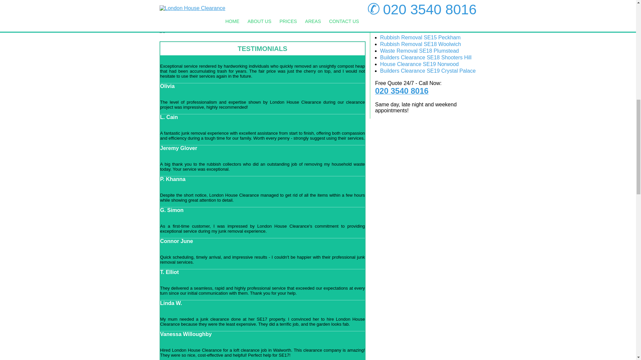 The image size is (641, 360). I want to click on Rubbish Removal SE15 Peckham, so click(420, 37).